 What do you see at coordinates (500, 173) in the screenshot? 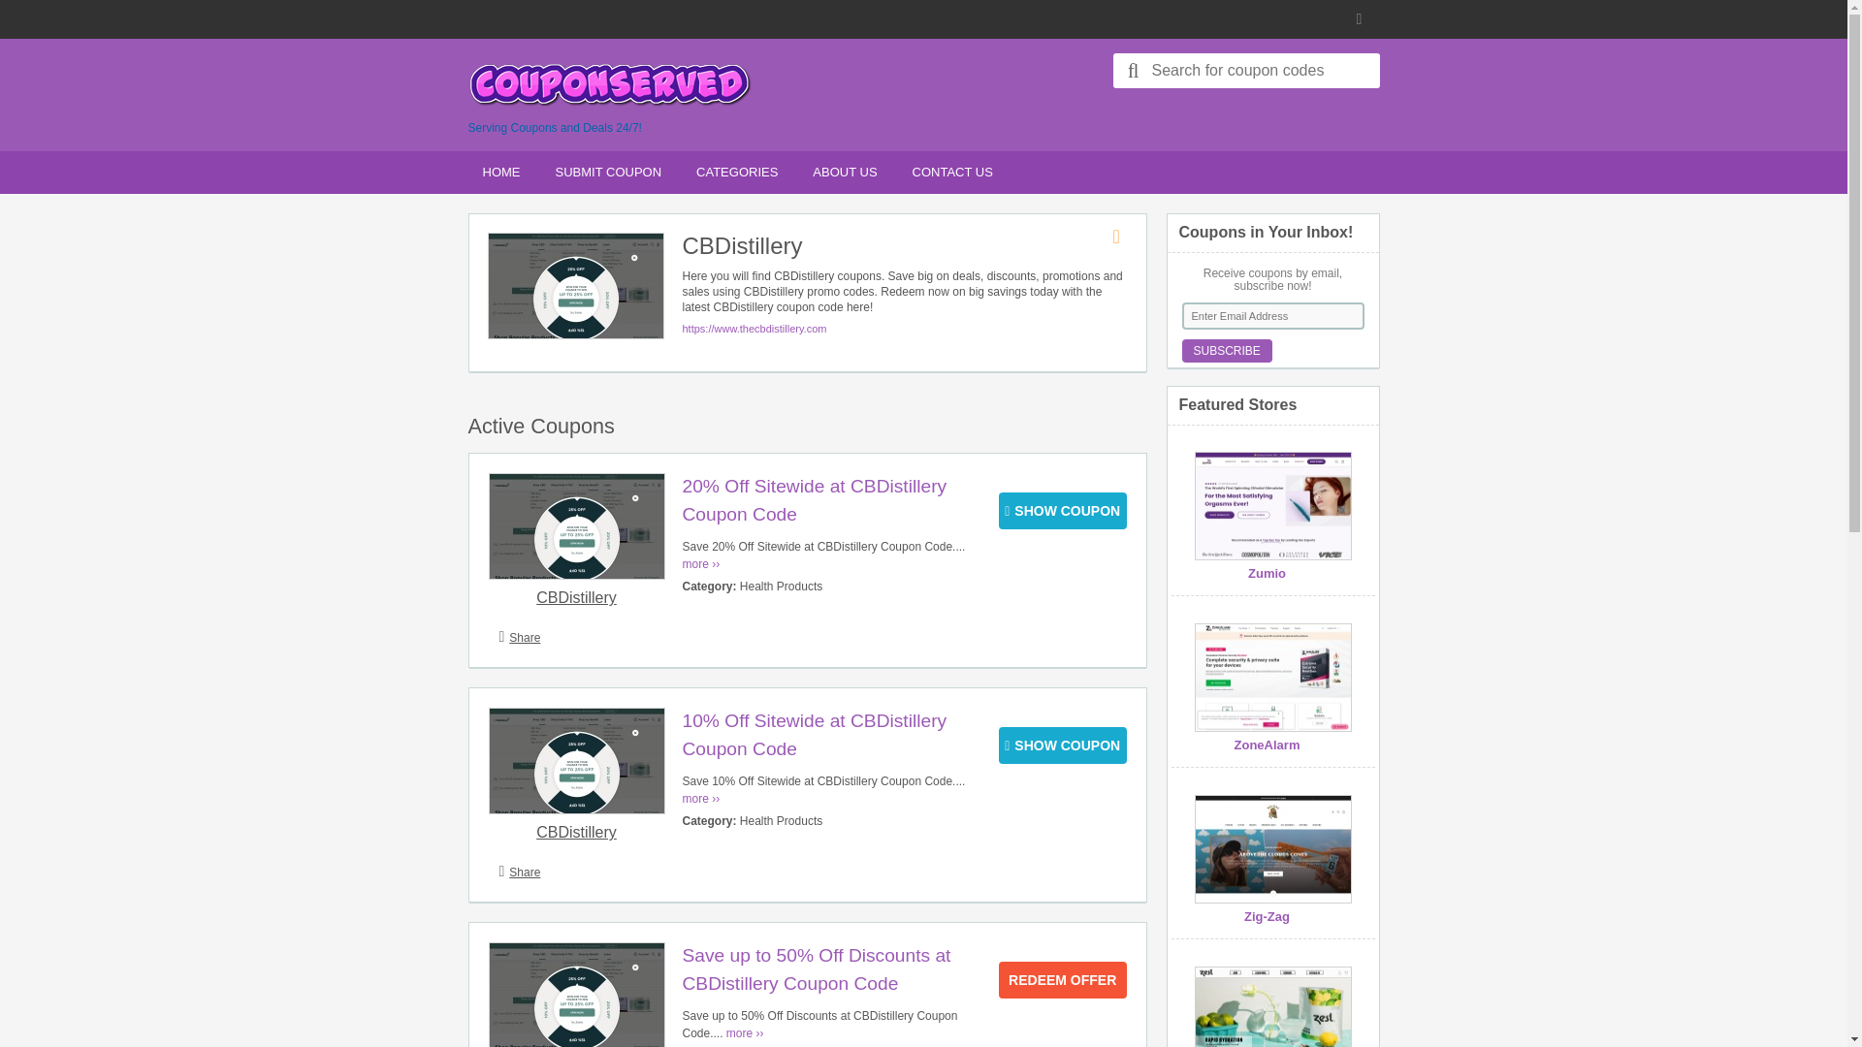
I see `HOME` at bounding box center [500, 173].